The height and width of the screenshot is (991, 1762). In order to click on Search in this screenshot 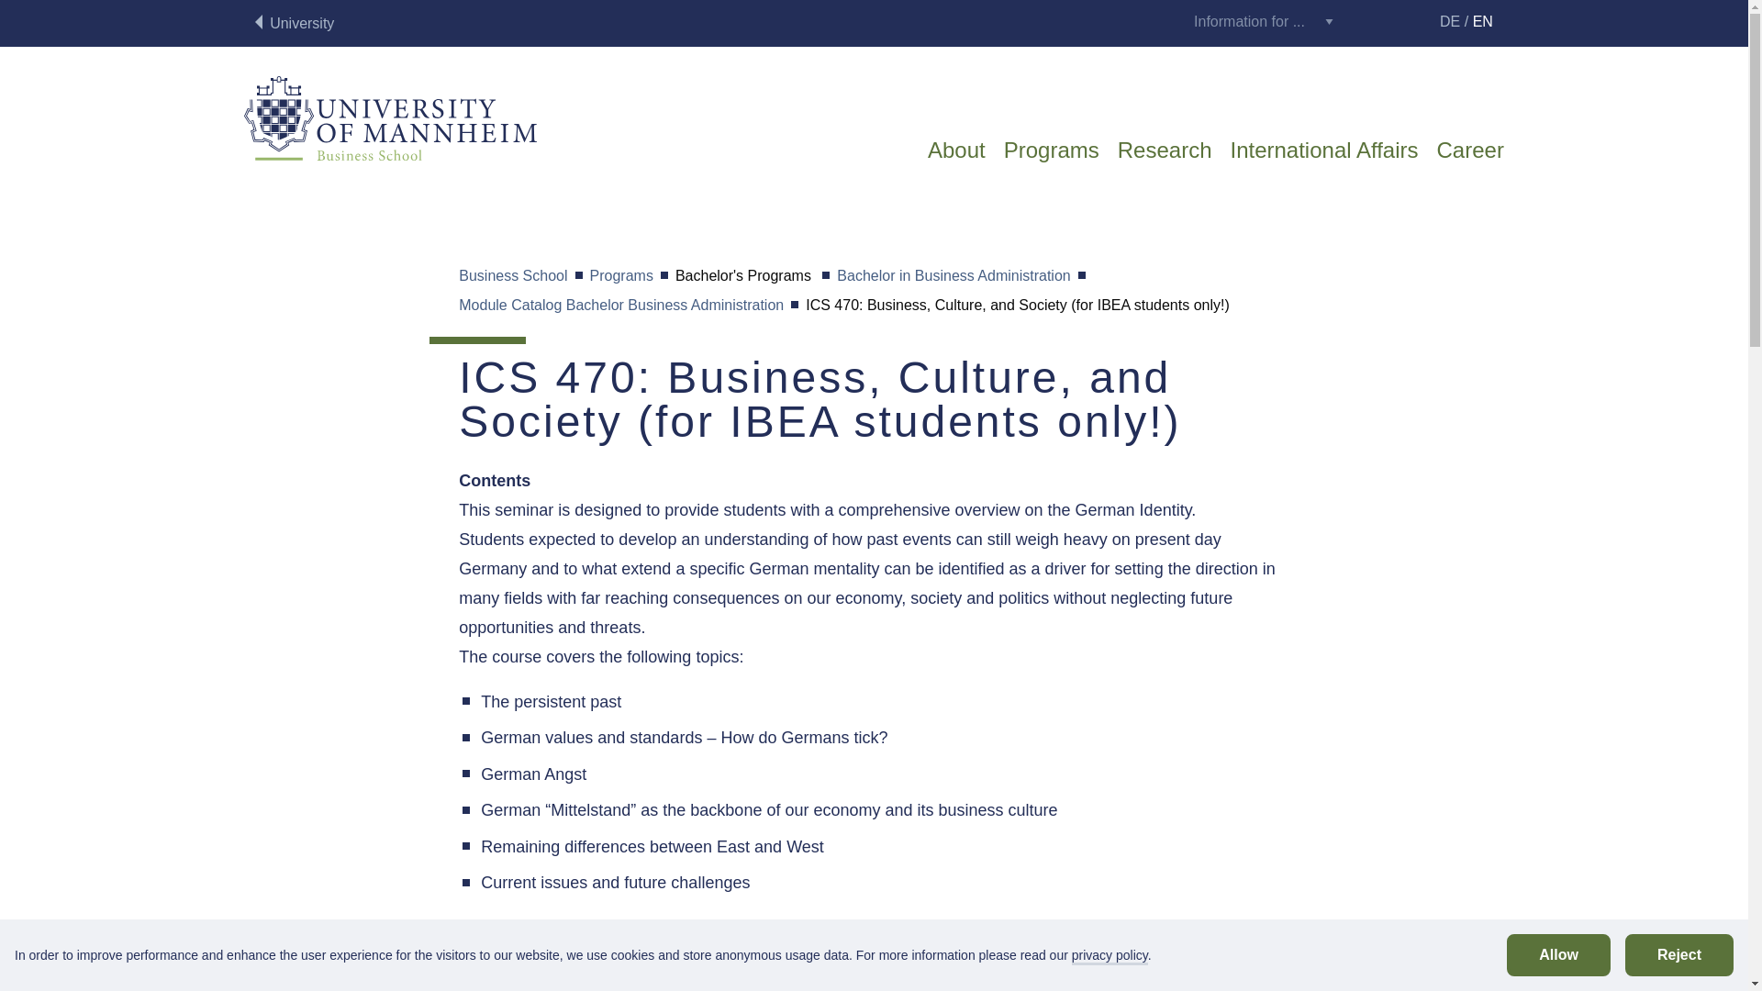, I will do `click(1364, 20)`.